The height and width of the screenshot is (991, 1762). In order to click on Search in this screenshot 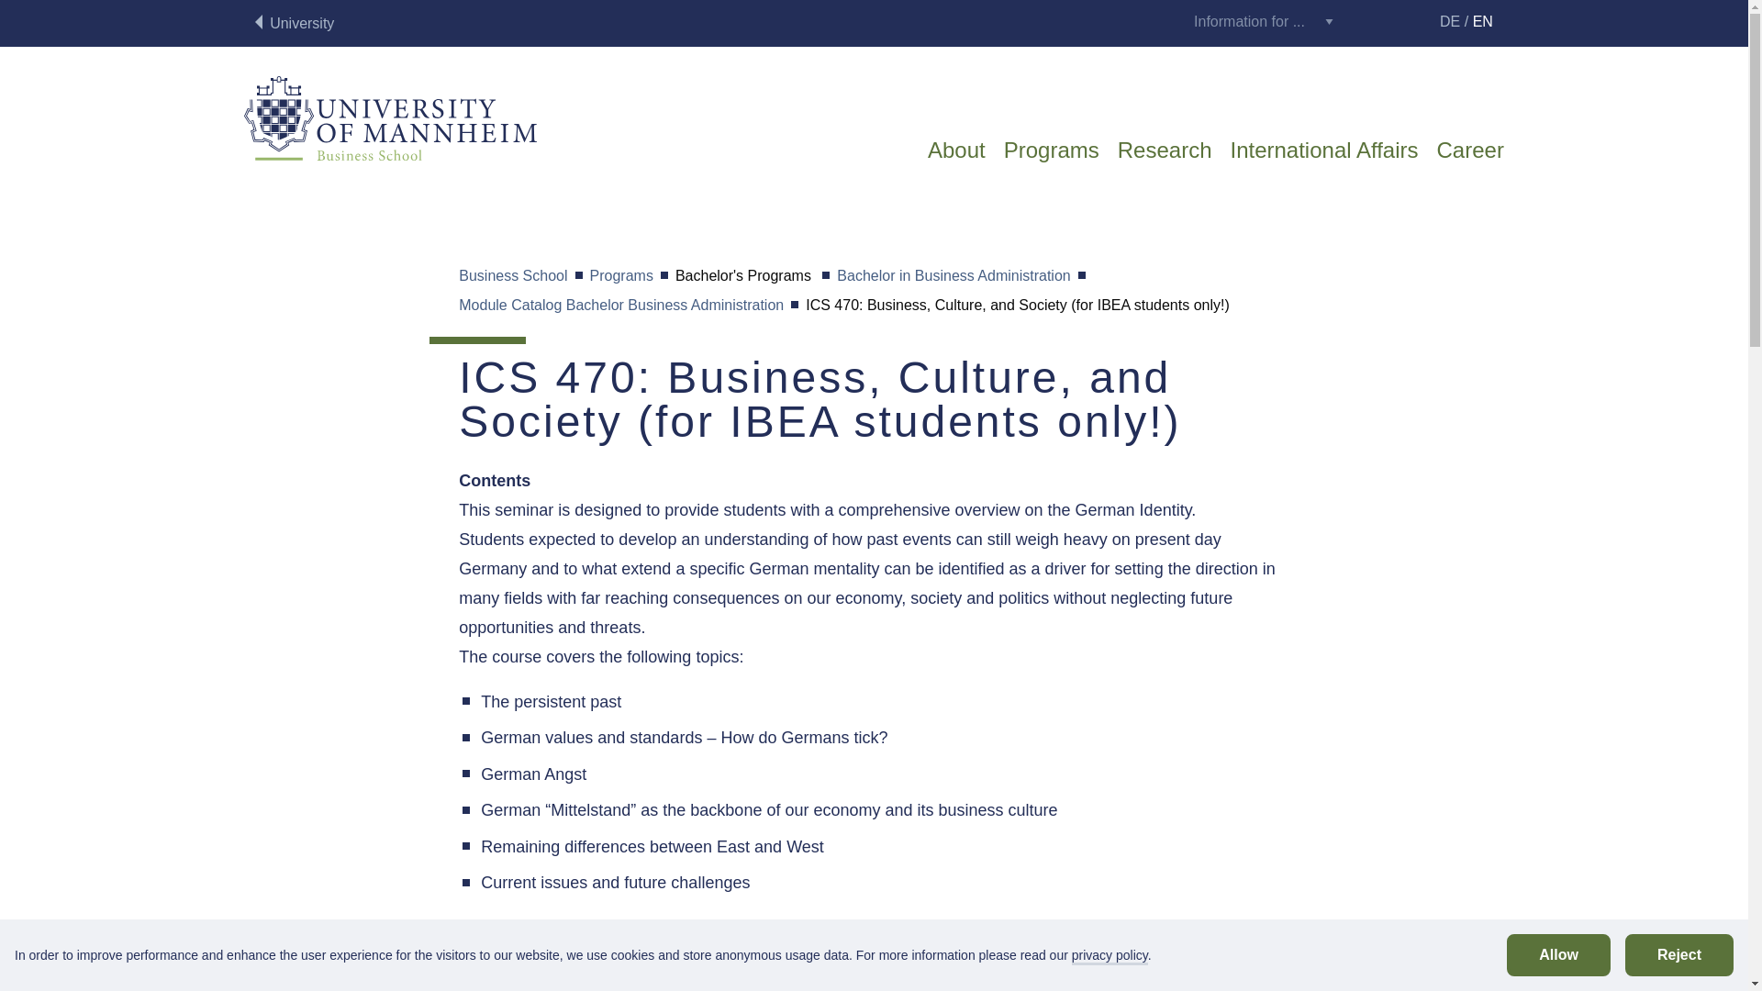, I will do `click(1364, 20)`.